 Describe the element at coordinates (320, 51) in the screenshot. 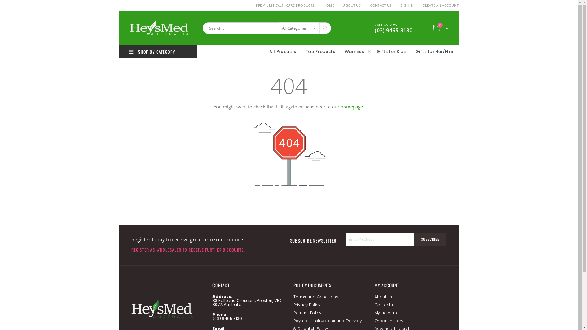

I see `Top Products` at that location.